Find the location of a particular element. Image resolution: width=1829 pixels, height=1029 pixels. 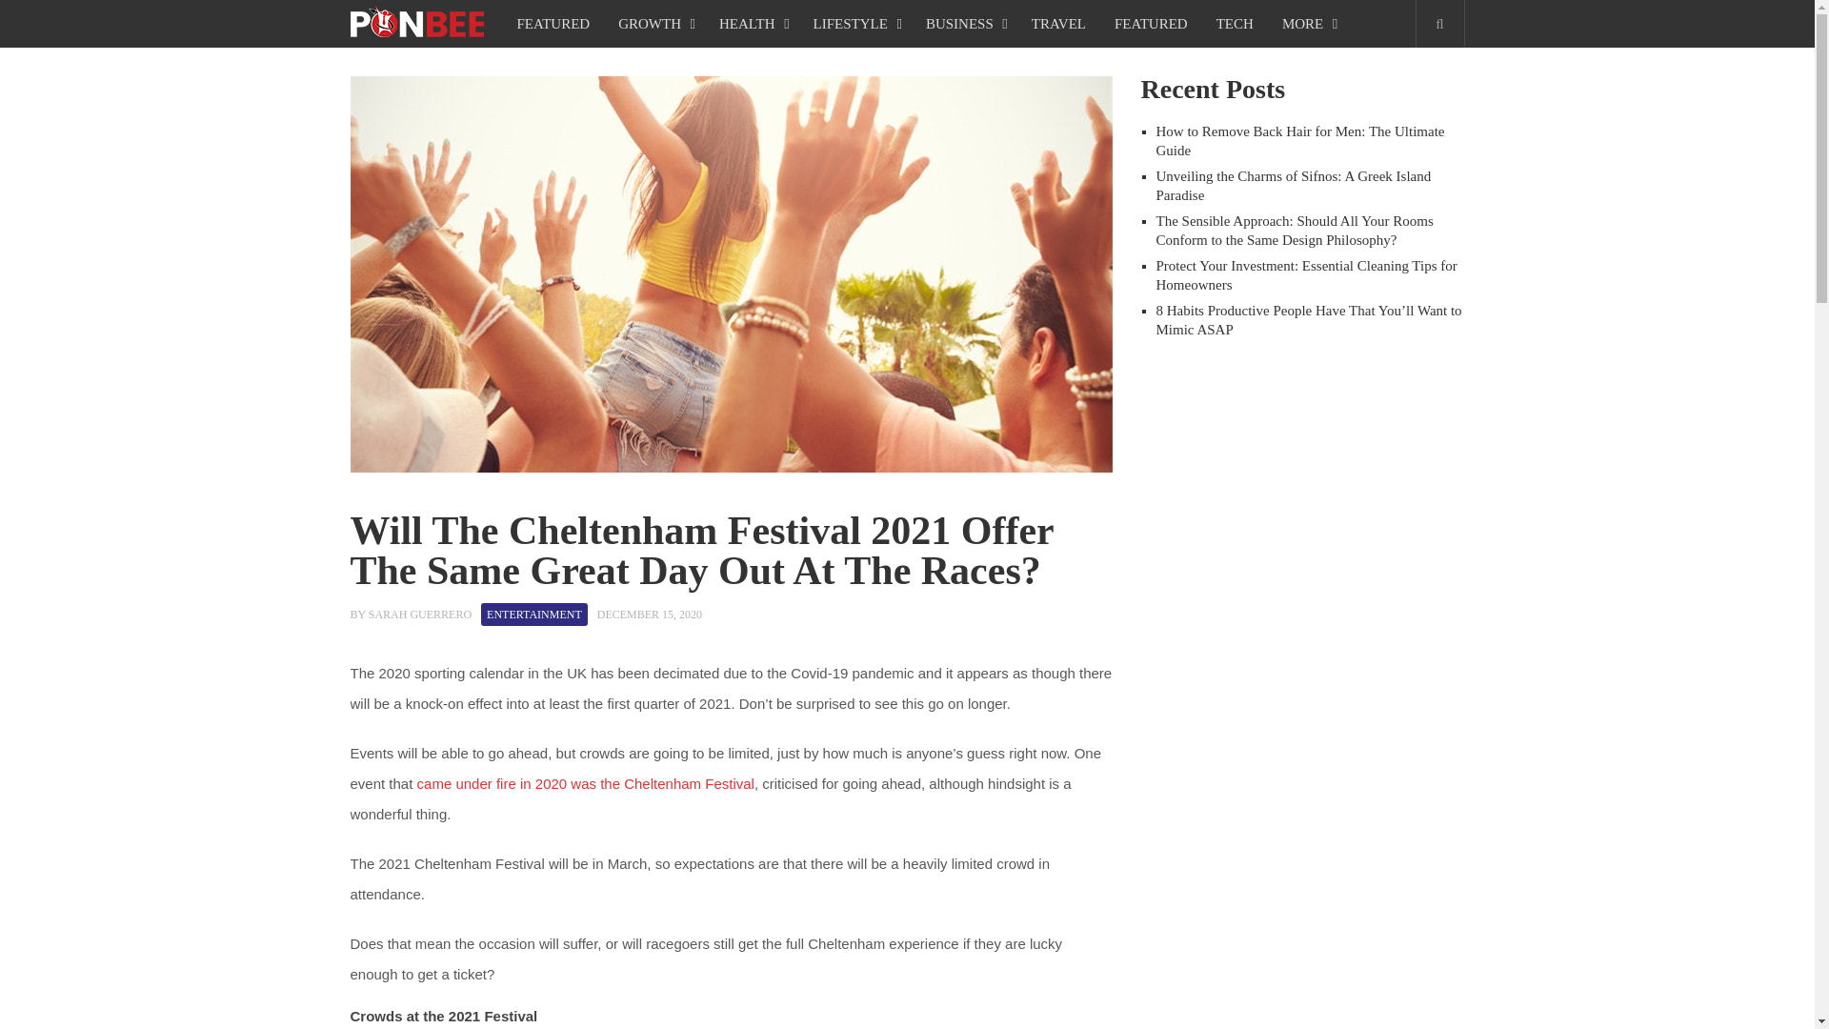

TRAVEL is located at coordinates (1058, 23).